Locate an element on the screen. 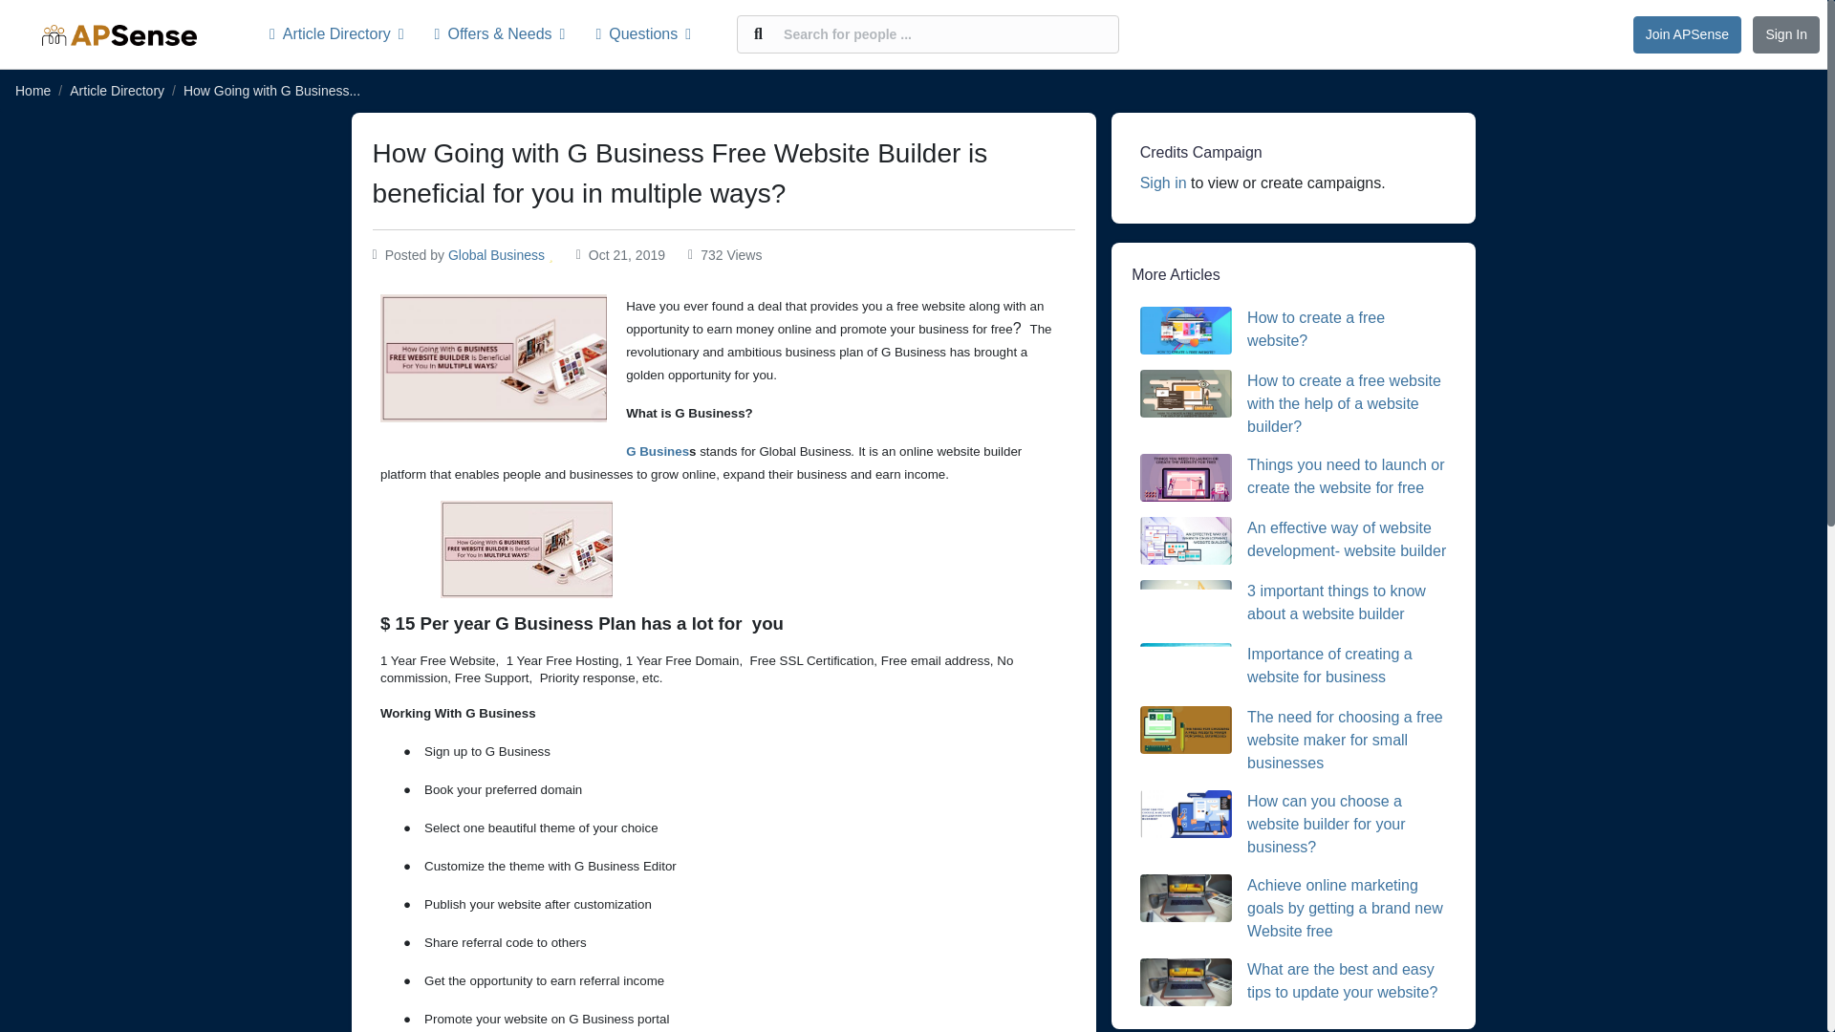 Image resolution: width=1835 pixels, height=1032 pixels. Join APSense is located at coordinates (1687, 34).